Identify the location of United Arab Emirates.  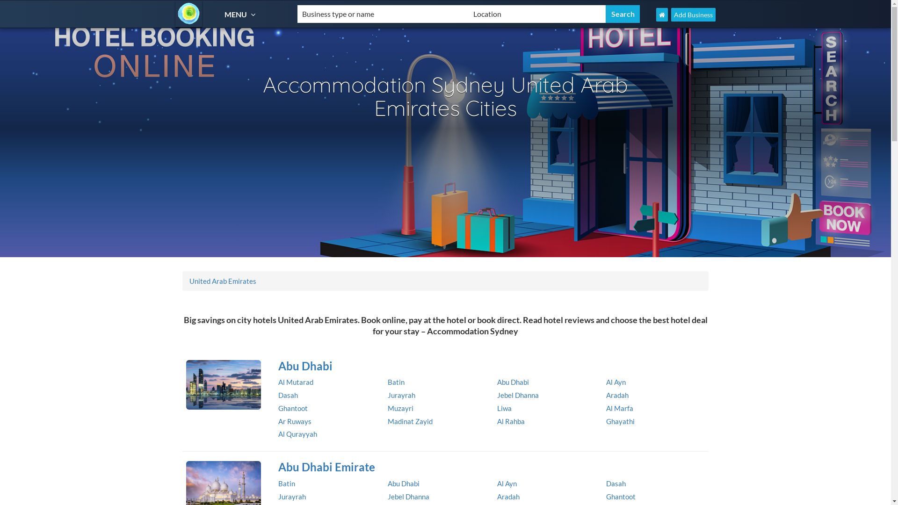
(223, 281).